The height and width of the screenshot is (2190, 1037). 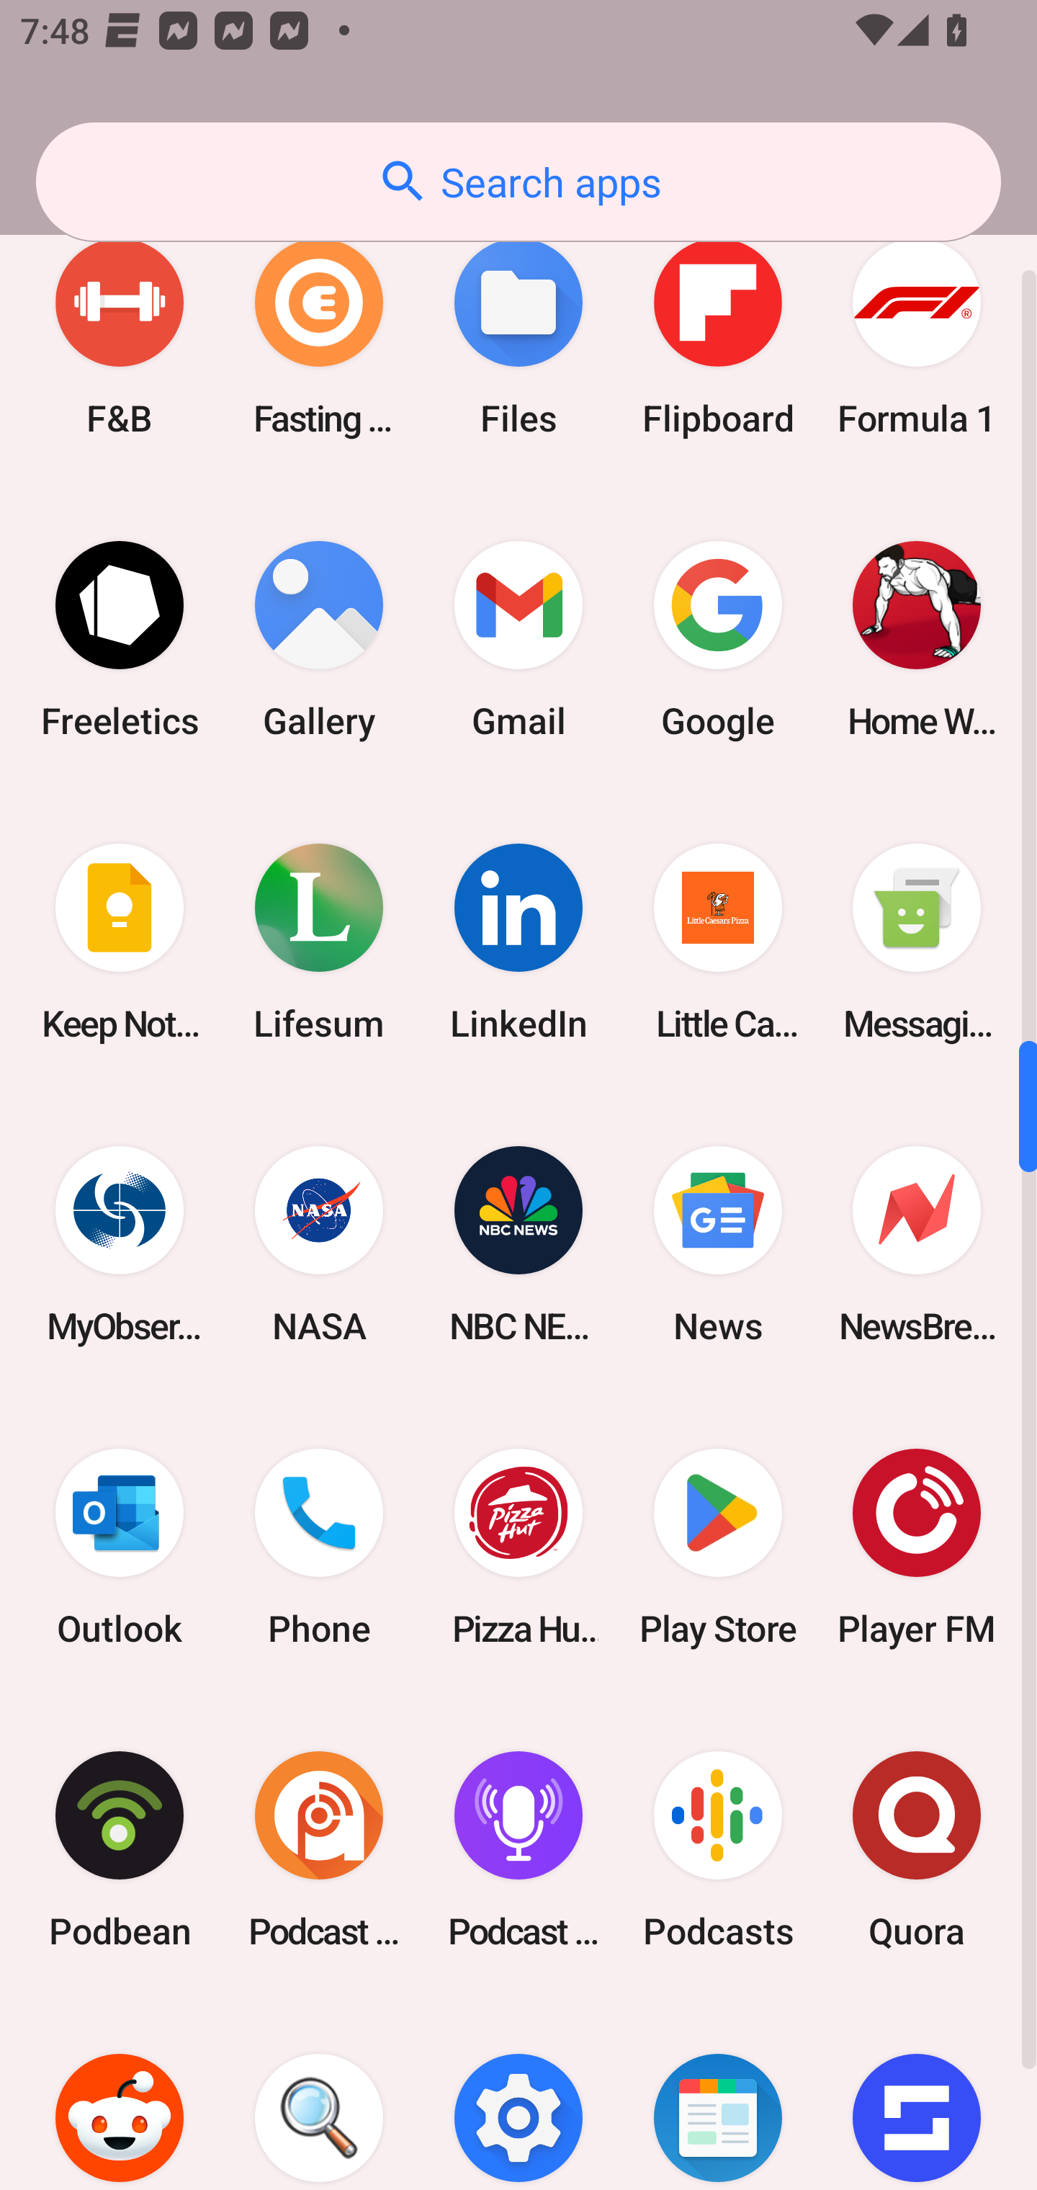 What do you see at coordinates (518, 1850) in the screenshot?
I see `Podcast Player` at bounding box center [518, 1850].